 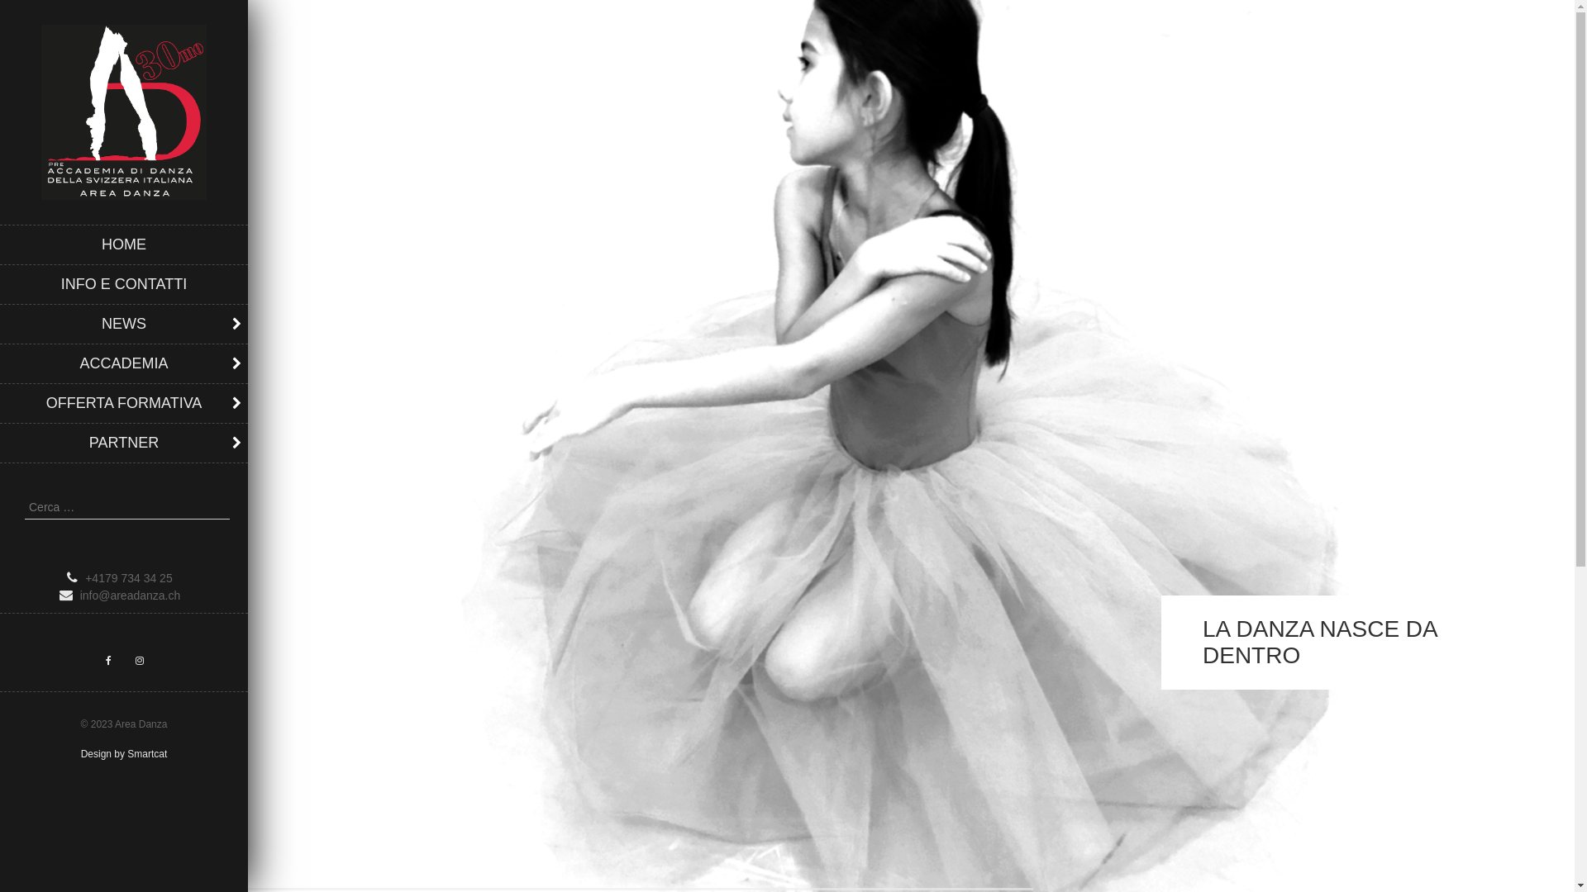 I want to click on HOME, so click(x=124, y=244).